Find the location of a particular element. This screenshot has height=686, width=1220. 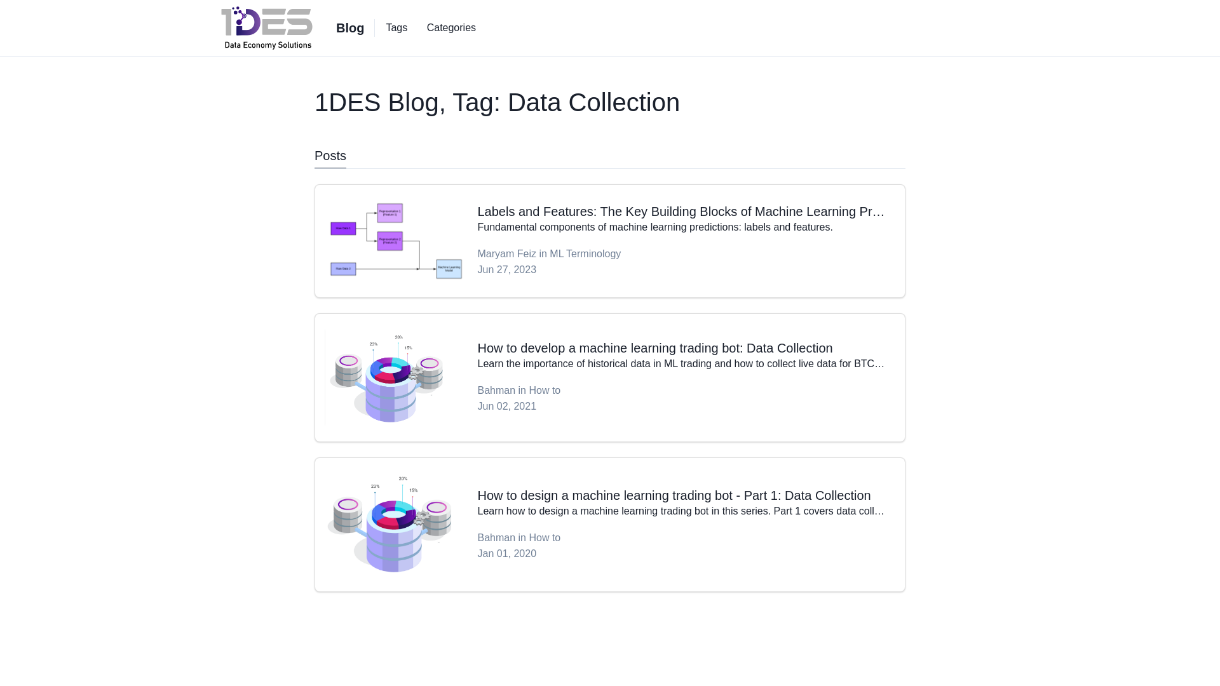

Tags is located at coordinates (396, 28).